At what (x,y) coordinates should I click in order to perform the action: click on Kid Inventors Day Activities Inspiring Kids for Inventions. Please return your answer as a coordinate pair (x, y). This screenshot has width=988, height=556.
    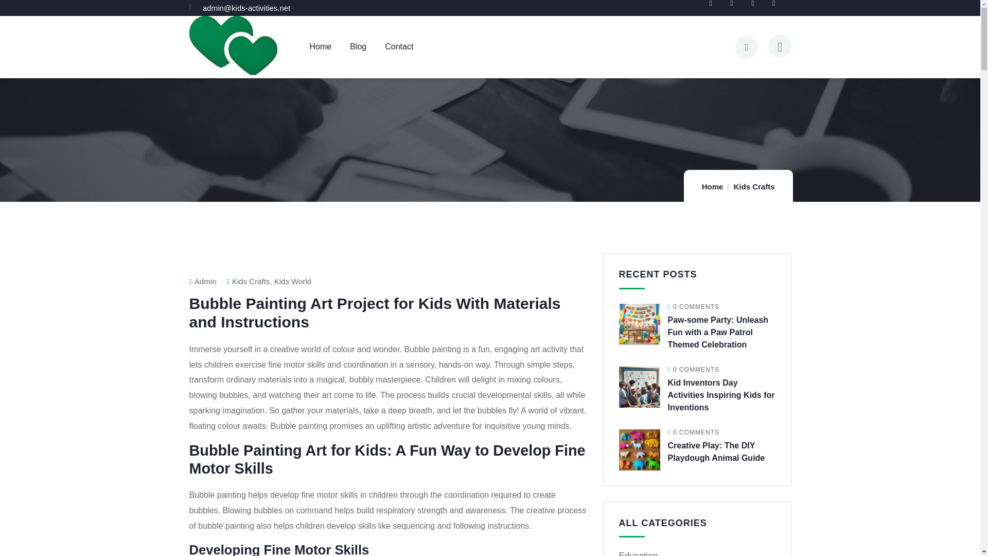
    Looking at the image, I should click on (721, 395).